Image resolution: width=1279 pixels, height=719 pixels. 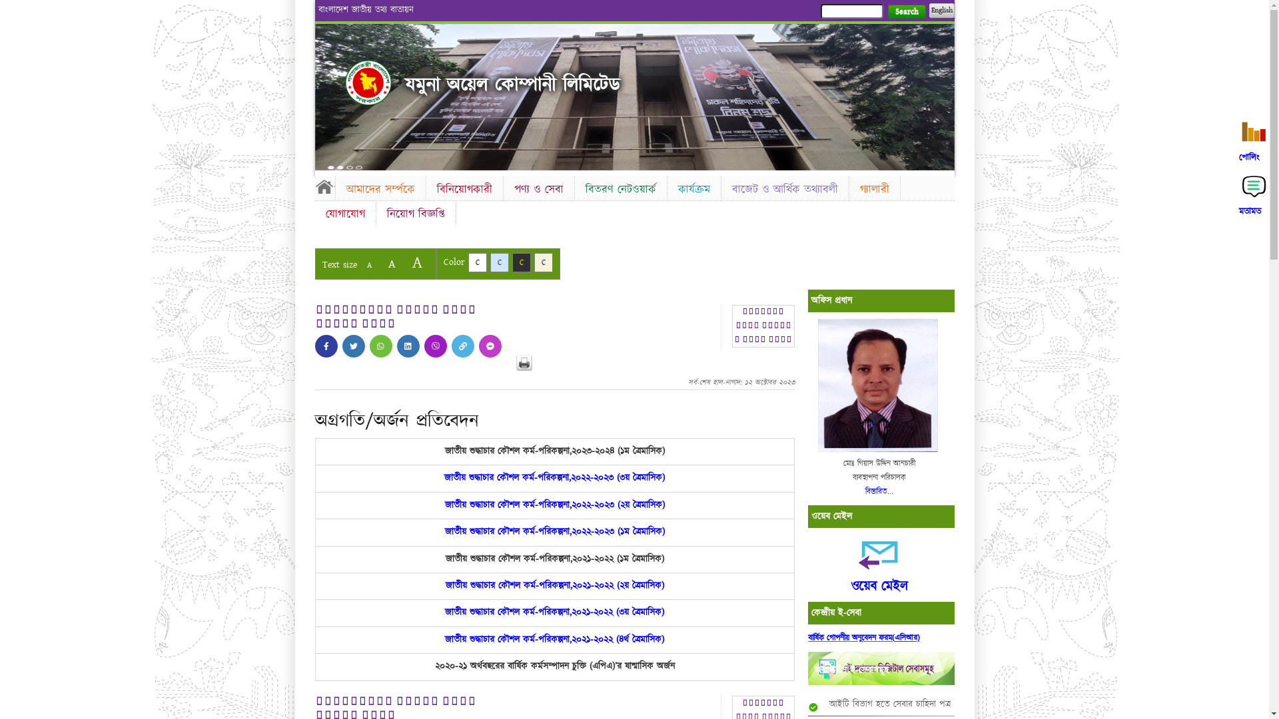 I want to click on Search, so click(x=906, y=12).